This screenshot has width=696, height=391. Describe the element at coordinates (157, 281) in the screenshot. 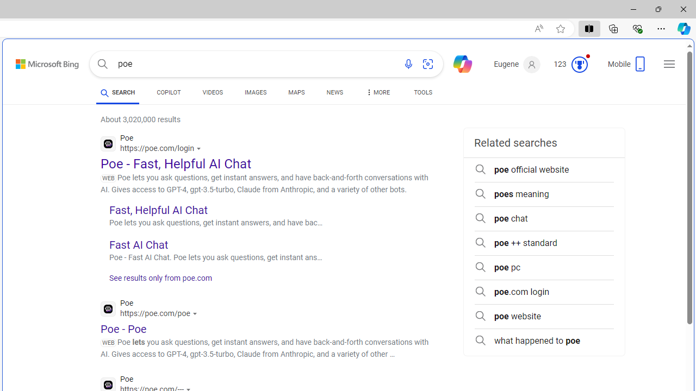

I see `See results only from poe.com` at that location.